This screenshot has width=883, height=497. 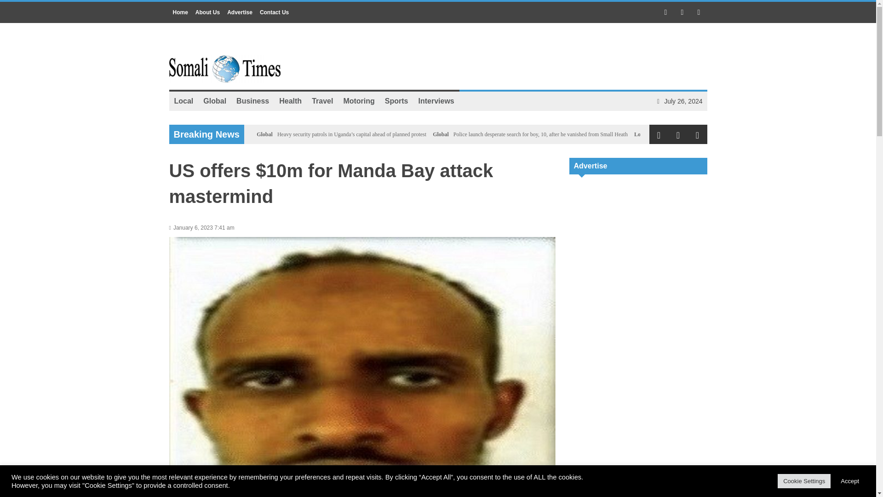 I want to click on Health, so click(x=290, y=101).